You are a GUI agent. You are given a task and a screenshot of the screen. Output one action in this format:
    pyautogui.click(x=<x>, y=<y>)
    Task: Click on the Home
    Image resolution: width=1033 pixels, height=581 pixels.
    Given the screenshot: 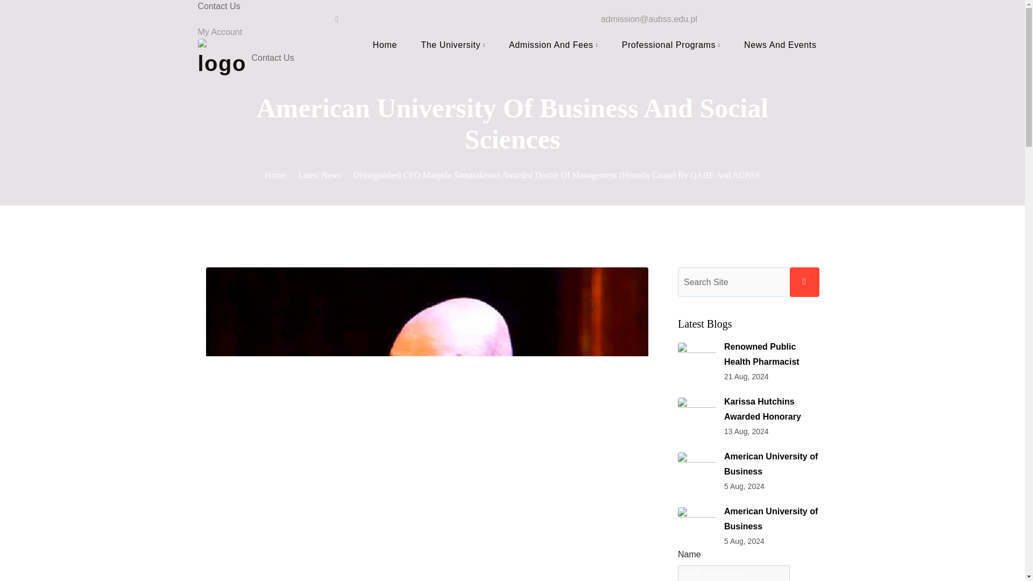 What is the action you would take?
    pyautogui.click(x=275, y=175)
    